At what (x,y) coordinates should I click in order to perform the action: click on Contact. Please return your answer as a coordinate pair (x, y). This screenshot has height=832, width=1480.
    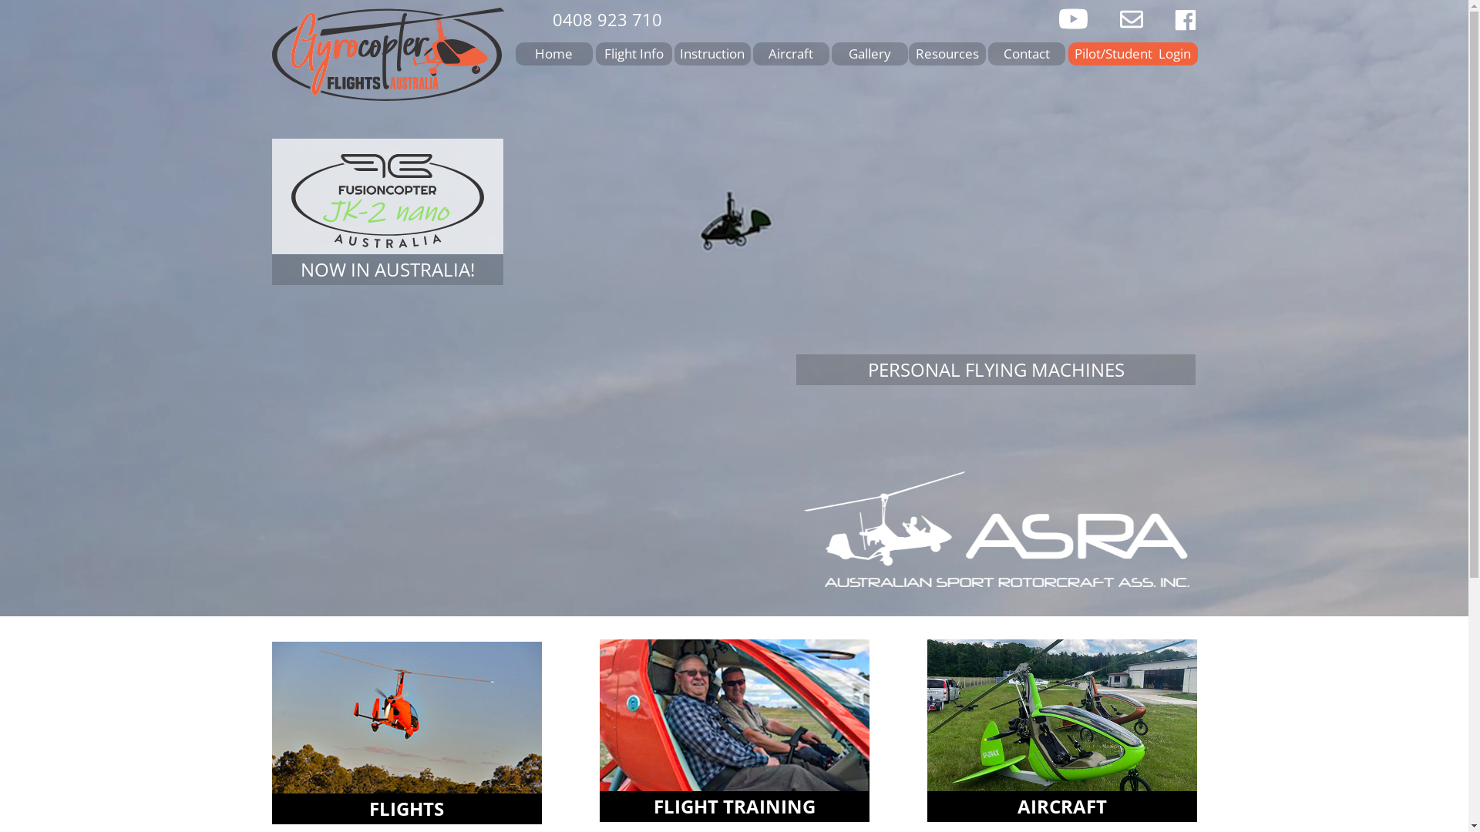
    Looking at the image, I should click on (1027, 54).